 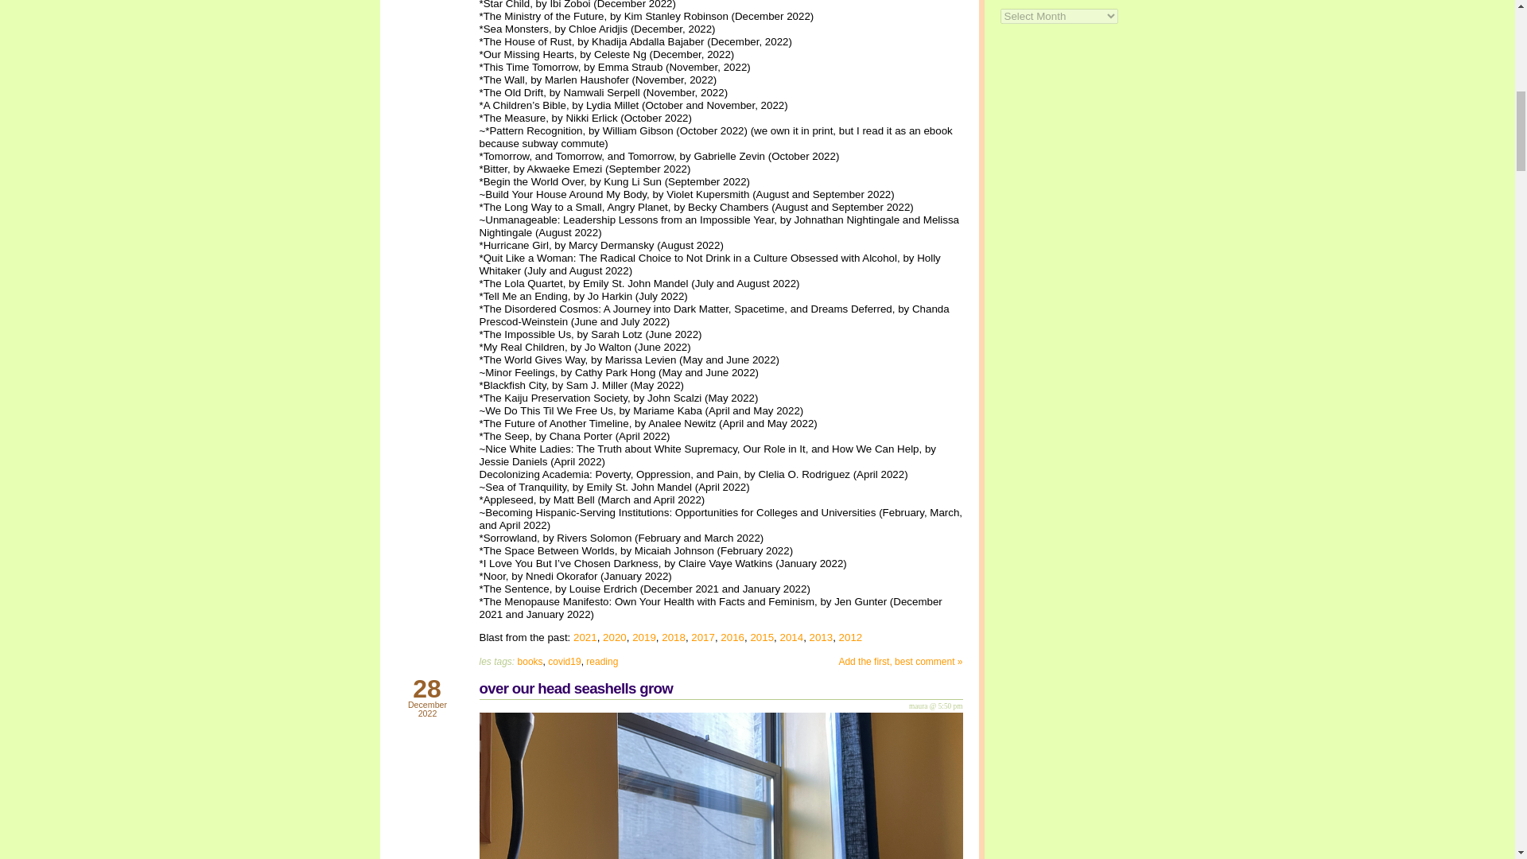 What do you see at coordinates (614, 636) in the screenshot?
I see `2020` at bounding box center [614, 636].